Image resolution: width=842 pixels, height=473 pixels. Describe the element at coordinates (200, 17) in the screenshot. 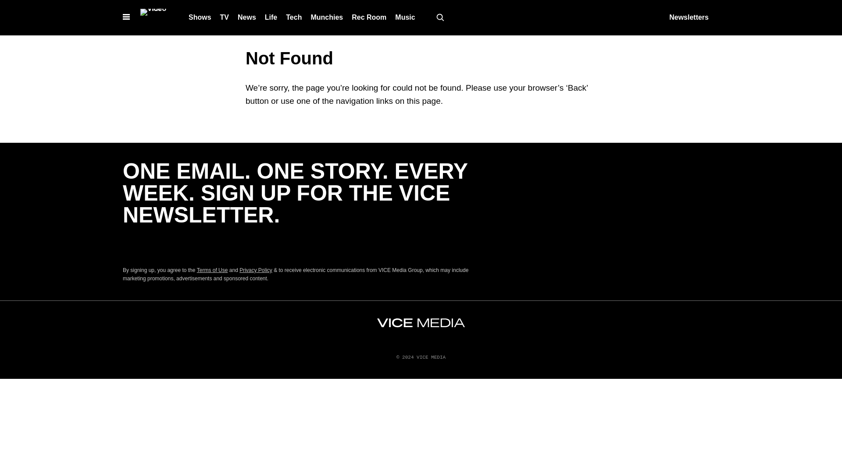

I see `Shows` at that location.